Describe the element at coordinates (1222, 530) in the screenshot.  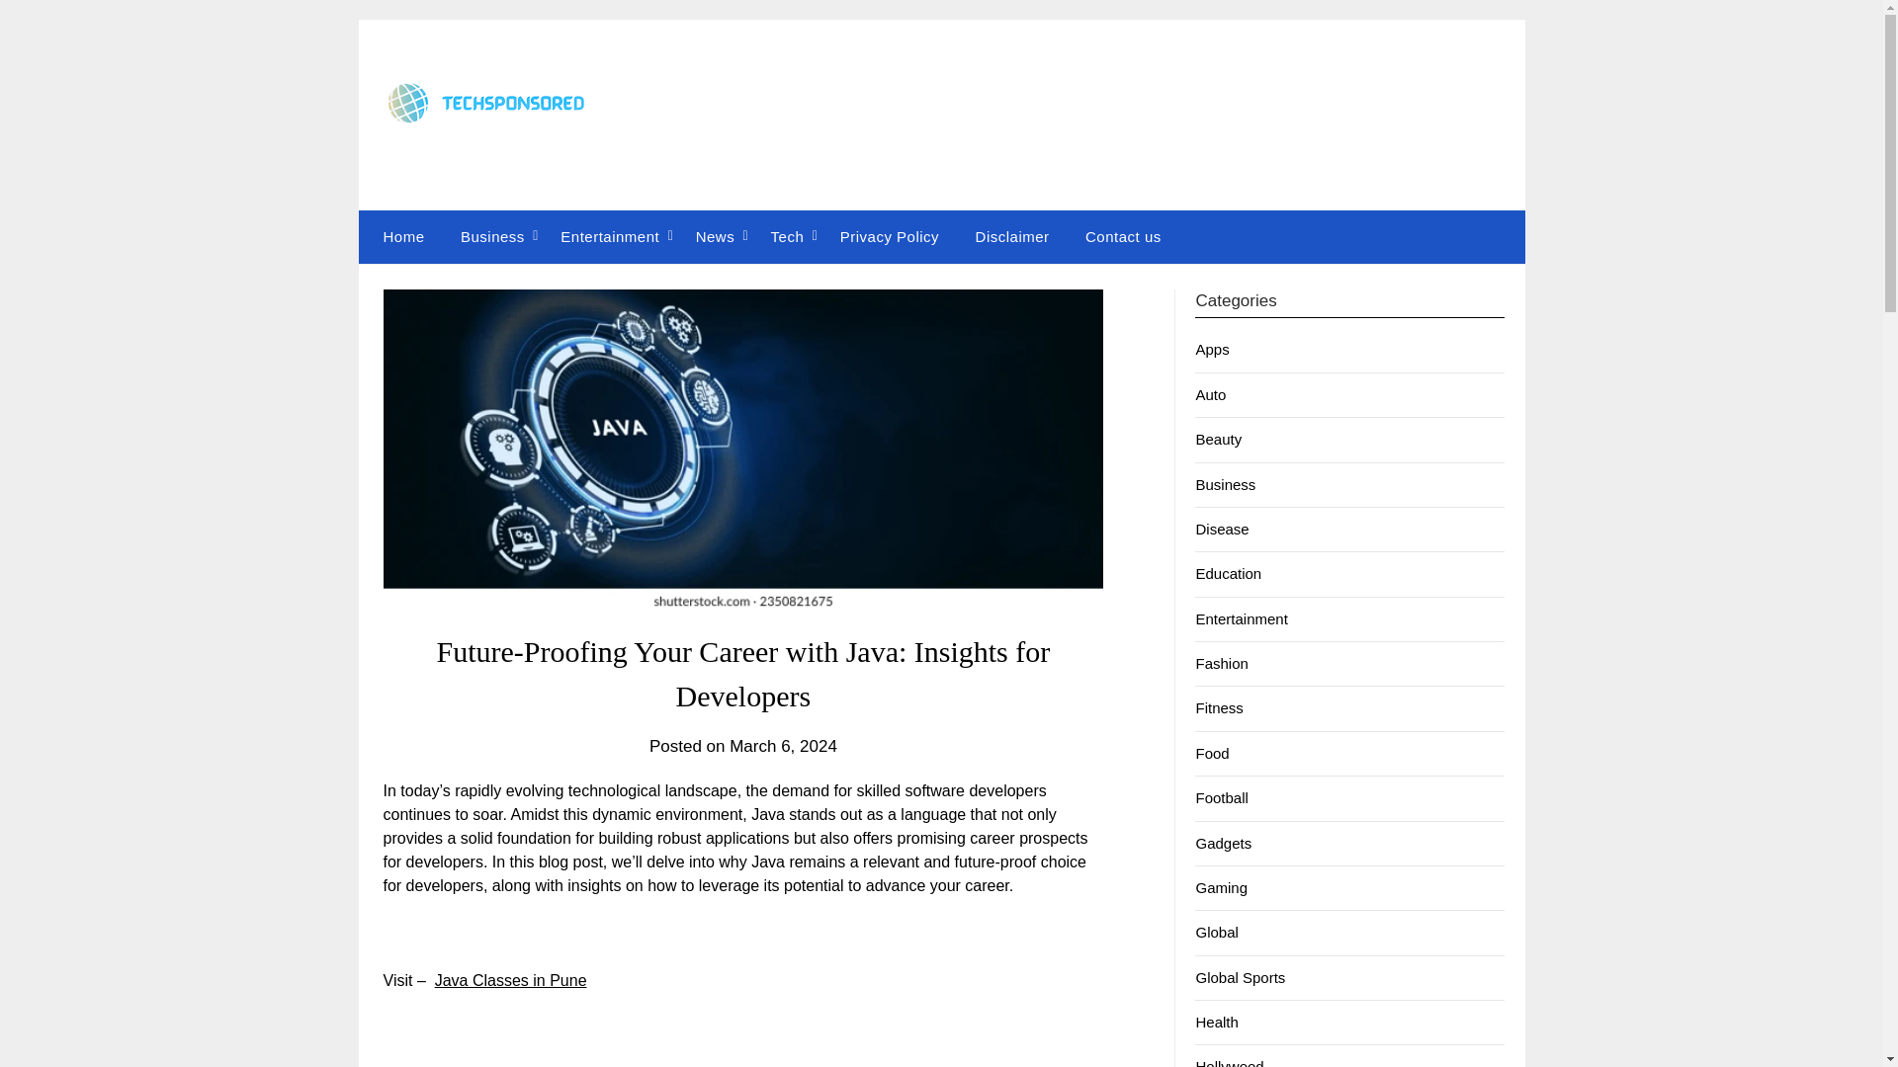
I see `Disease` at that location.